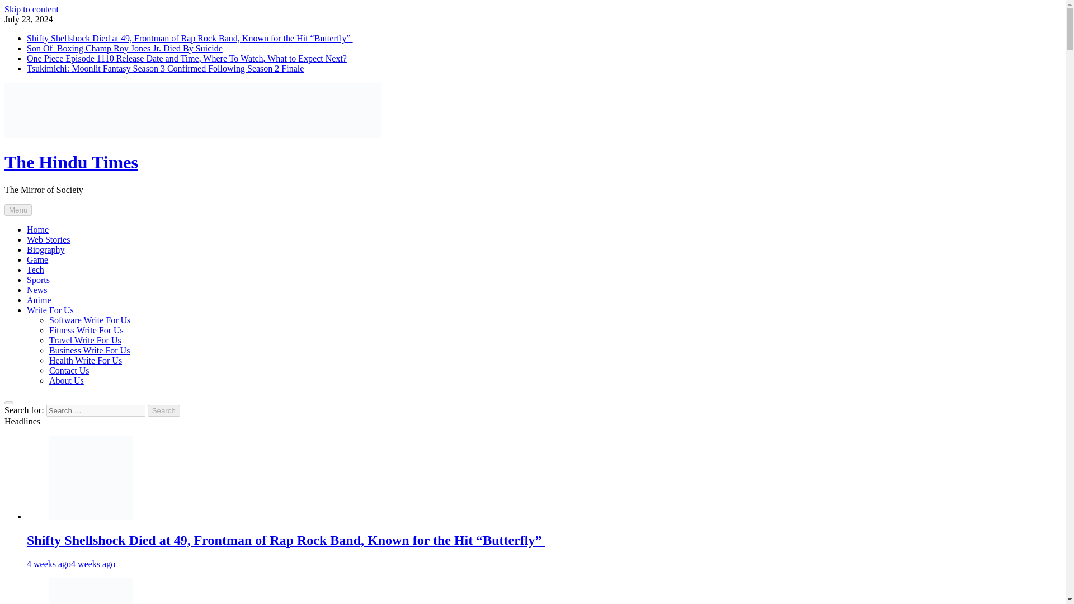 Image resolution: width=1074 pixels, height=604 pixels. What do you see at coordinates (86, 330) in the screenshot?
I see `Fitness Write For Us` at bounding box center [86, 330].